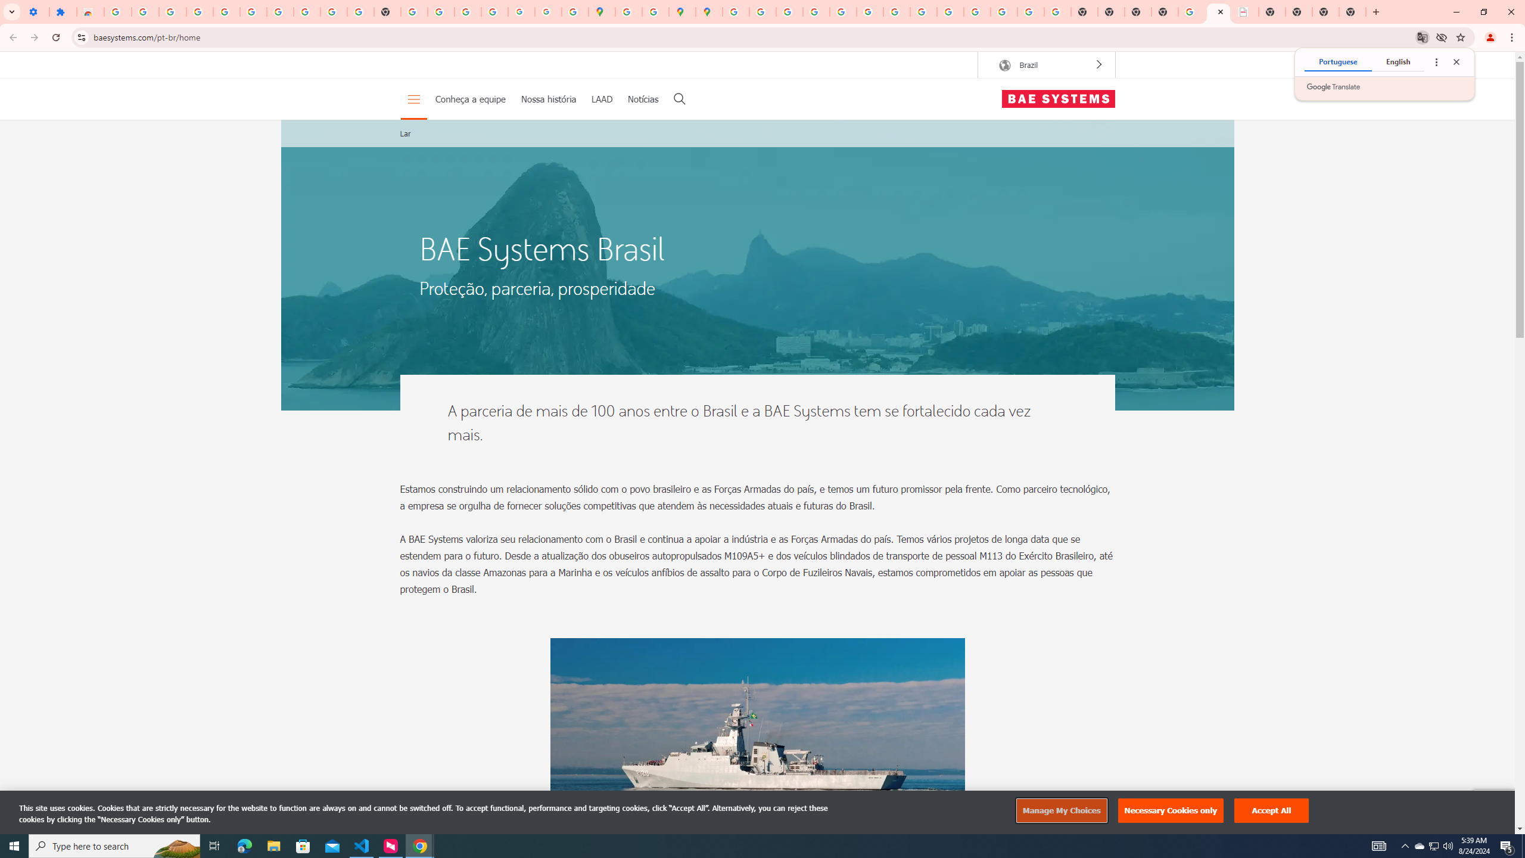 This screenshot has width=1525, height=858. Describe the element at coordinates (1046, 64) in the screenshot. I see `AutomationID: region-selector-top` at that location.